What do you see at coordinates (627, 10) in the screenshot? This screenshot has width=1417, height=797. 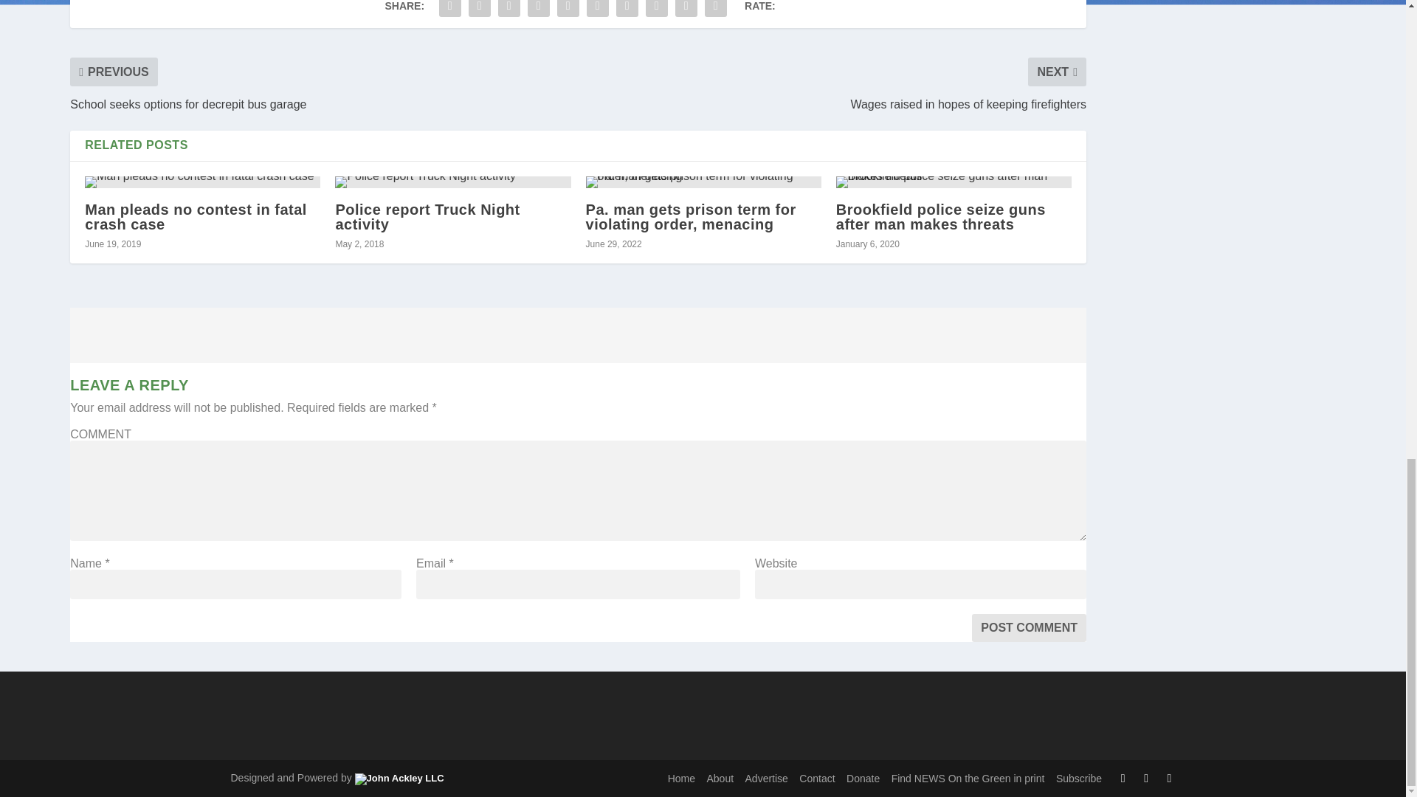 I see `Share "Brothers sentenced on weapons charges" via Buffer` at bounding box center [627, 10].